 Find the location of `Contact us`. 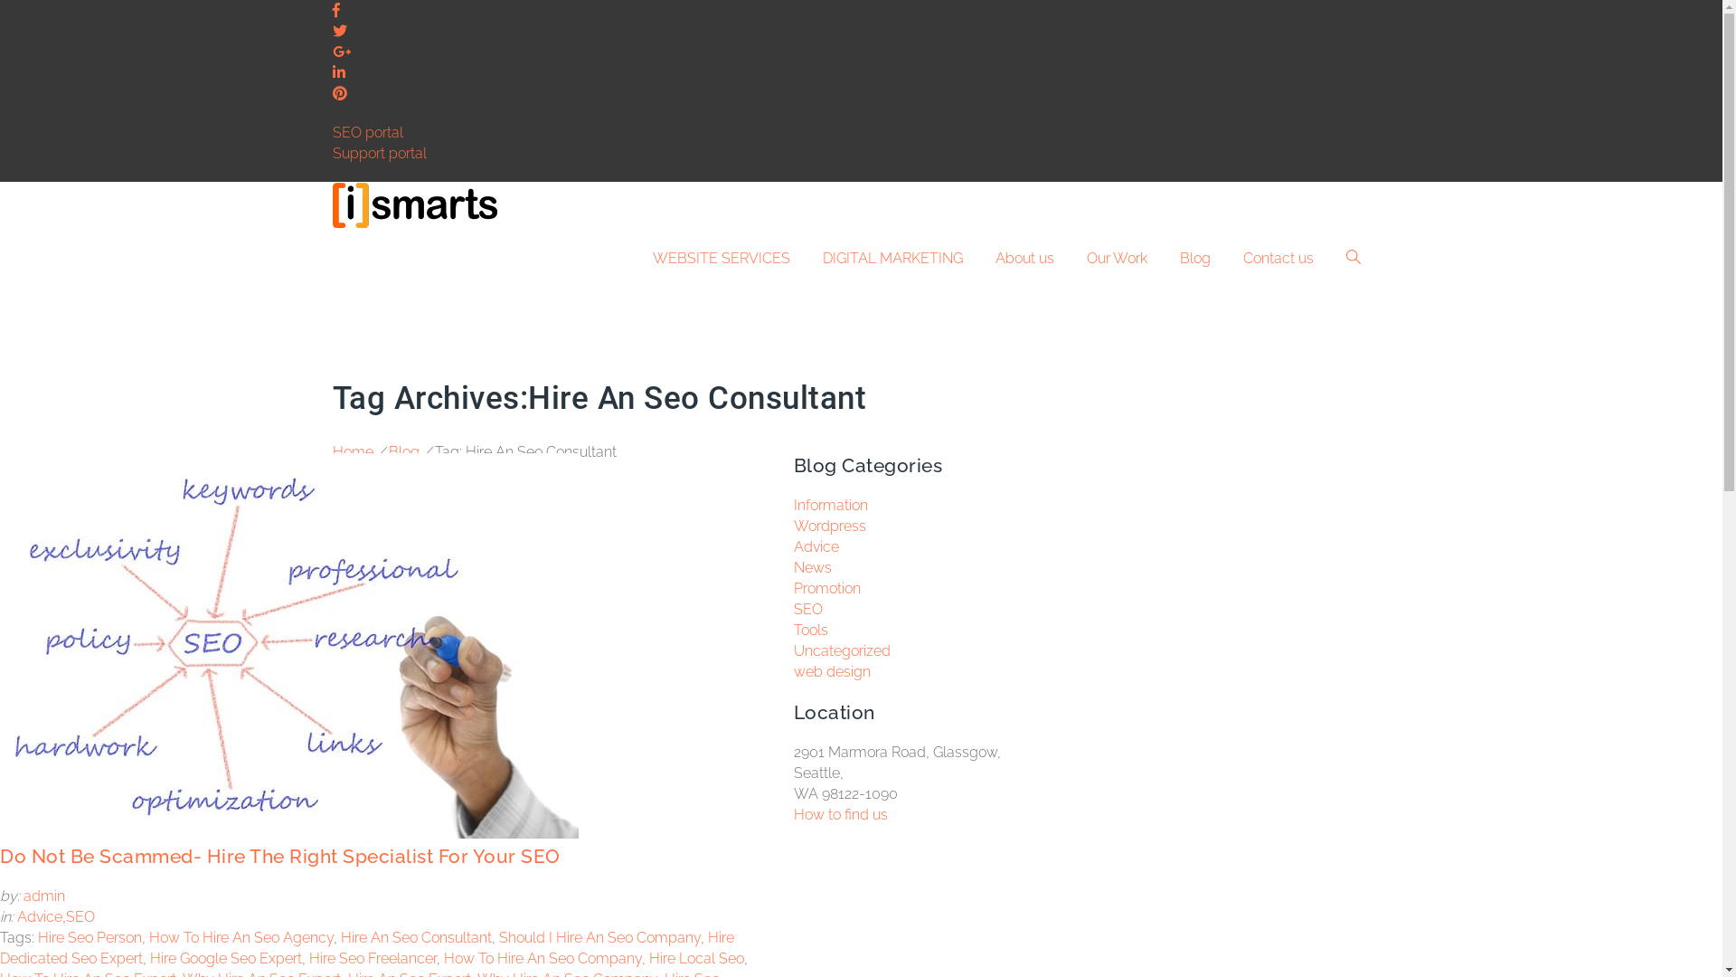

Contact us is located at coordinates (1278, 259).